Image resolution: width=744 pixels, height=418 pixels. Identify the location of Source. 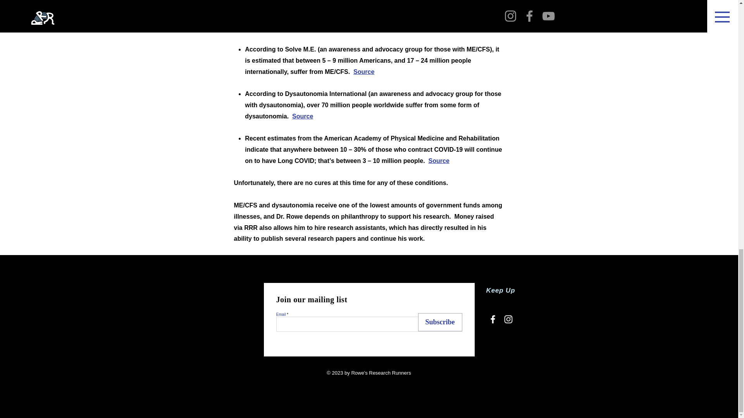
(363, 72).